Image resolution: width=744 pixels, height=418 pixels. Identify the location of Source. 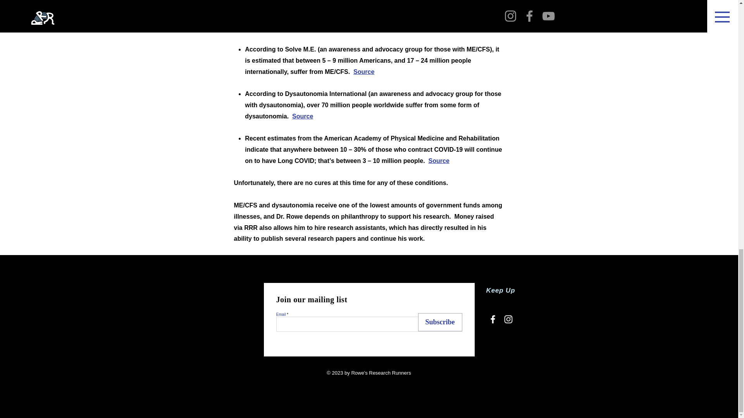
(363, 72).